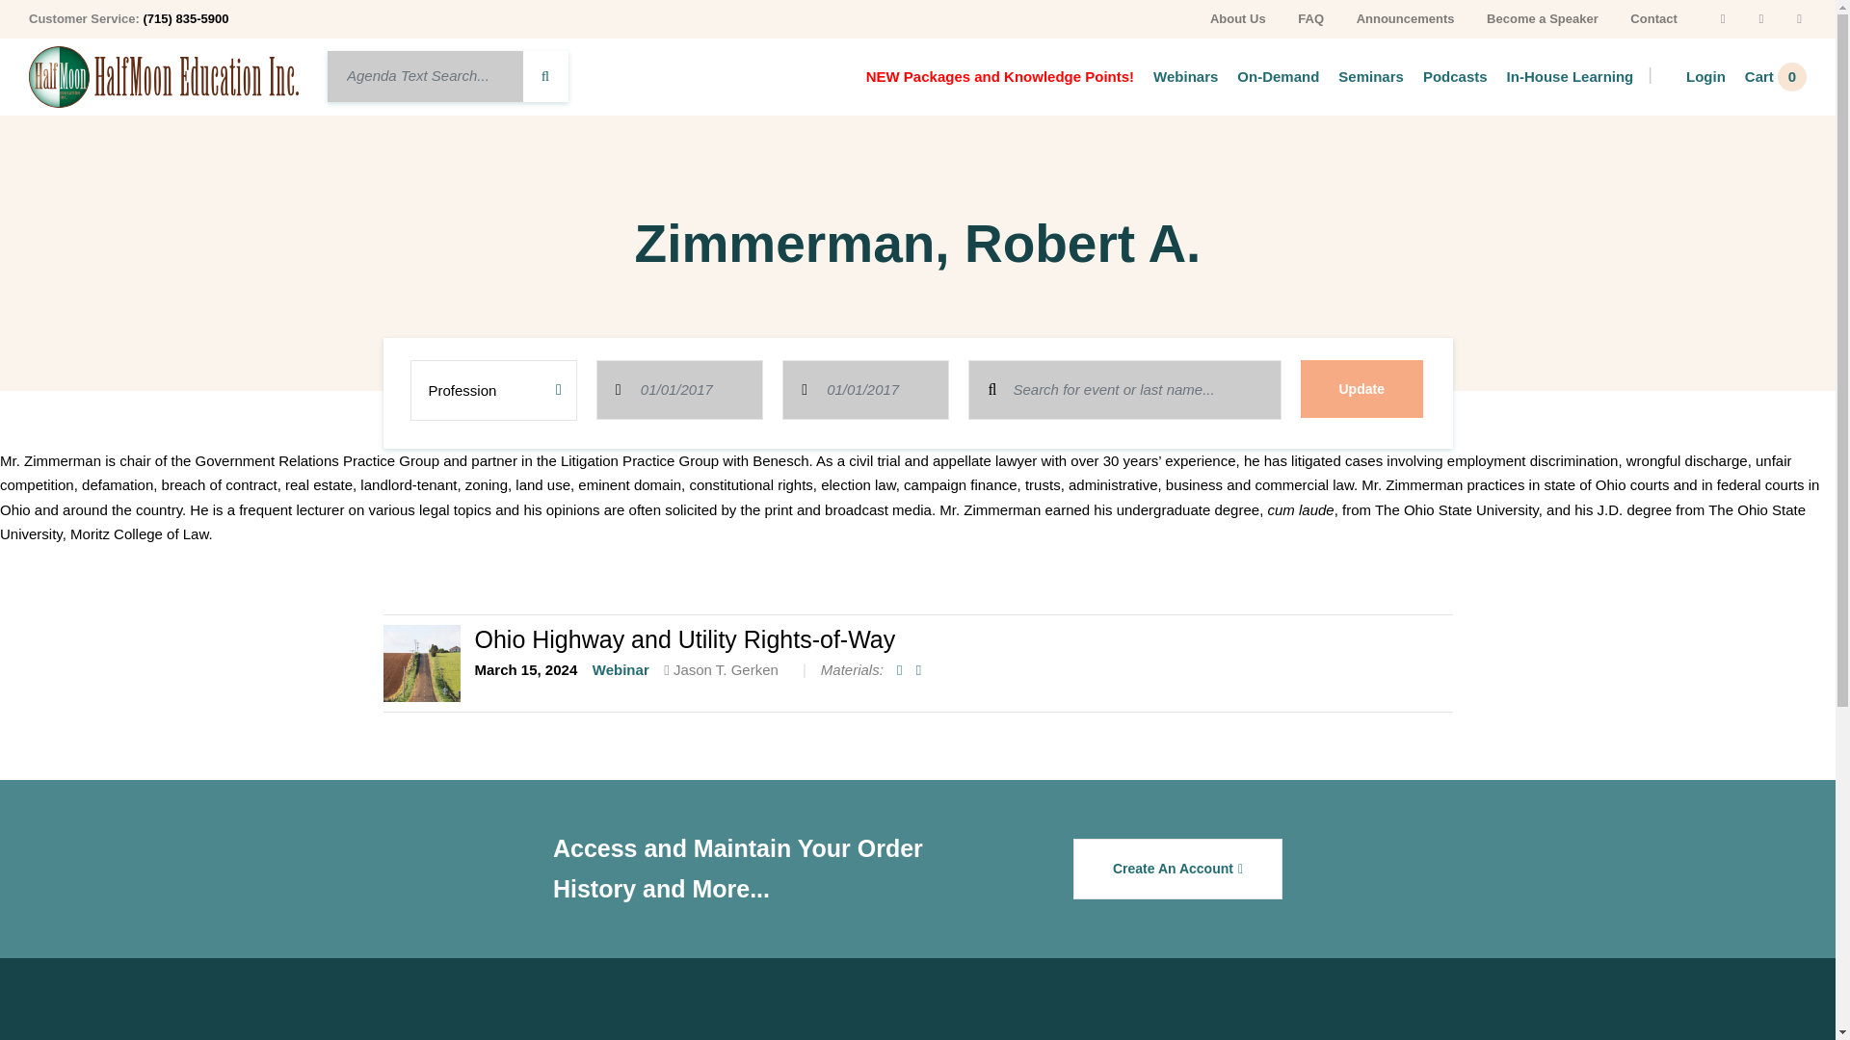  Describe the element at coordinates (1310, 18) in the screenshot. I see `FAQ` at that location.